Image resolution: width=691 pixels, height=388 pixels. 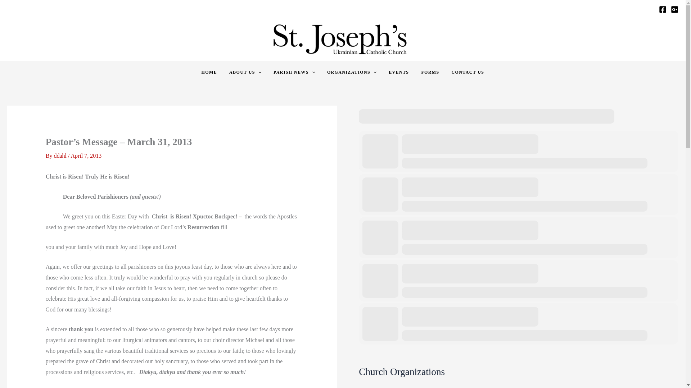 I want to click on EVENTS, so click(x=399, y=73).